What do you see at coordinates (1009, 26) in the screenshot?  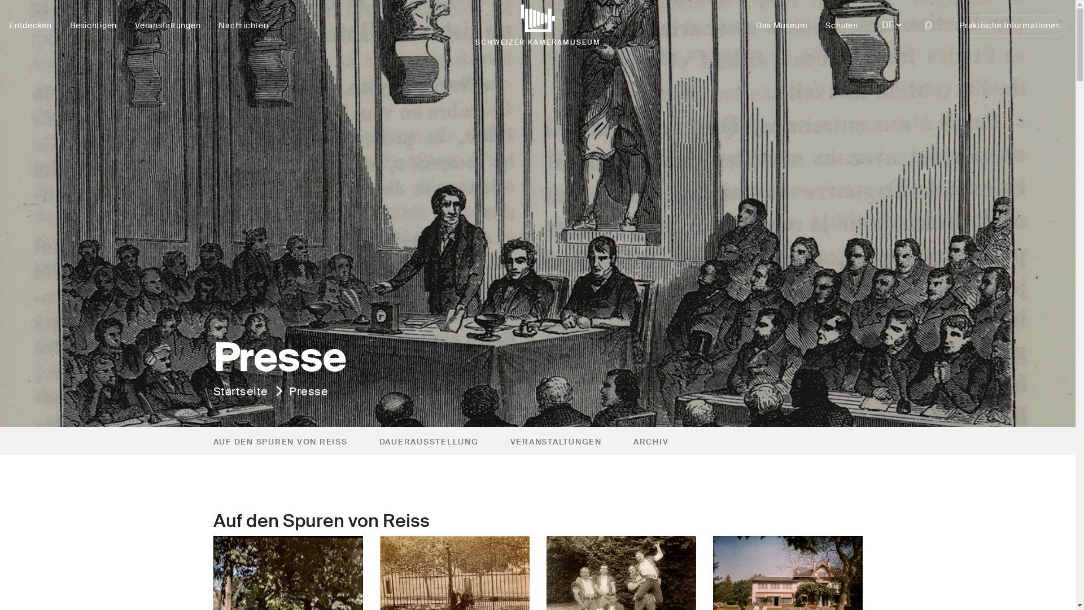 I see `Praktische Informationen` at bounding box center [1009, 26].